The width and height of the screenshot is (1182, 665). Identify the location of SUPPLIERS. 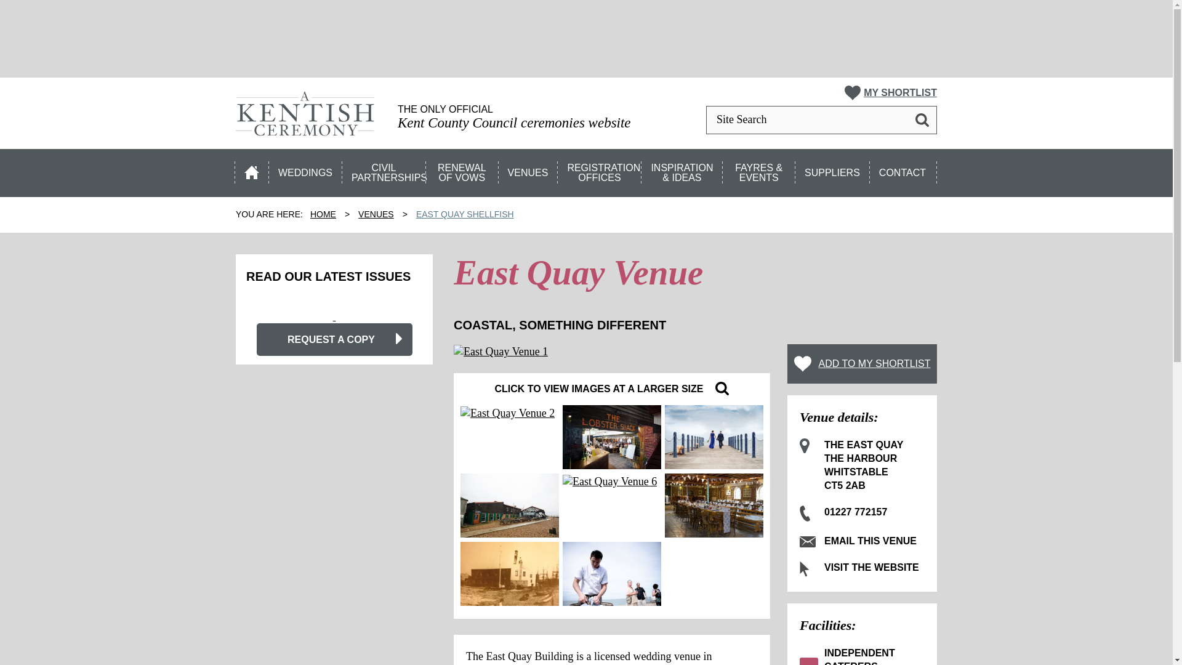
(832, 169).